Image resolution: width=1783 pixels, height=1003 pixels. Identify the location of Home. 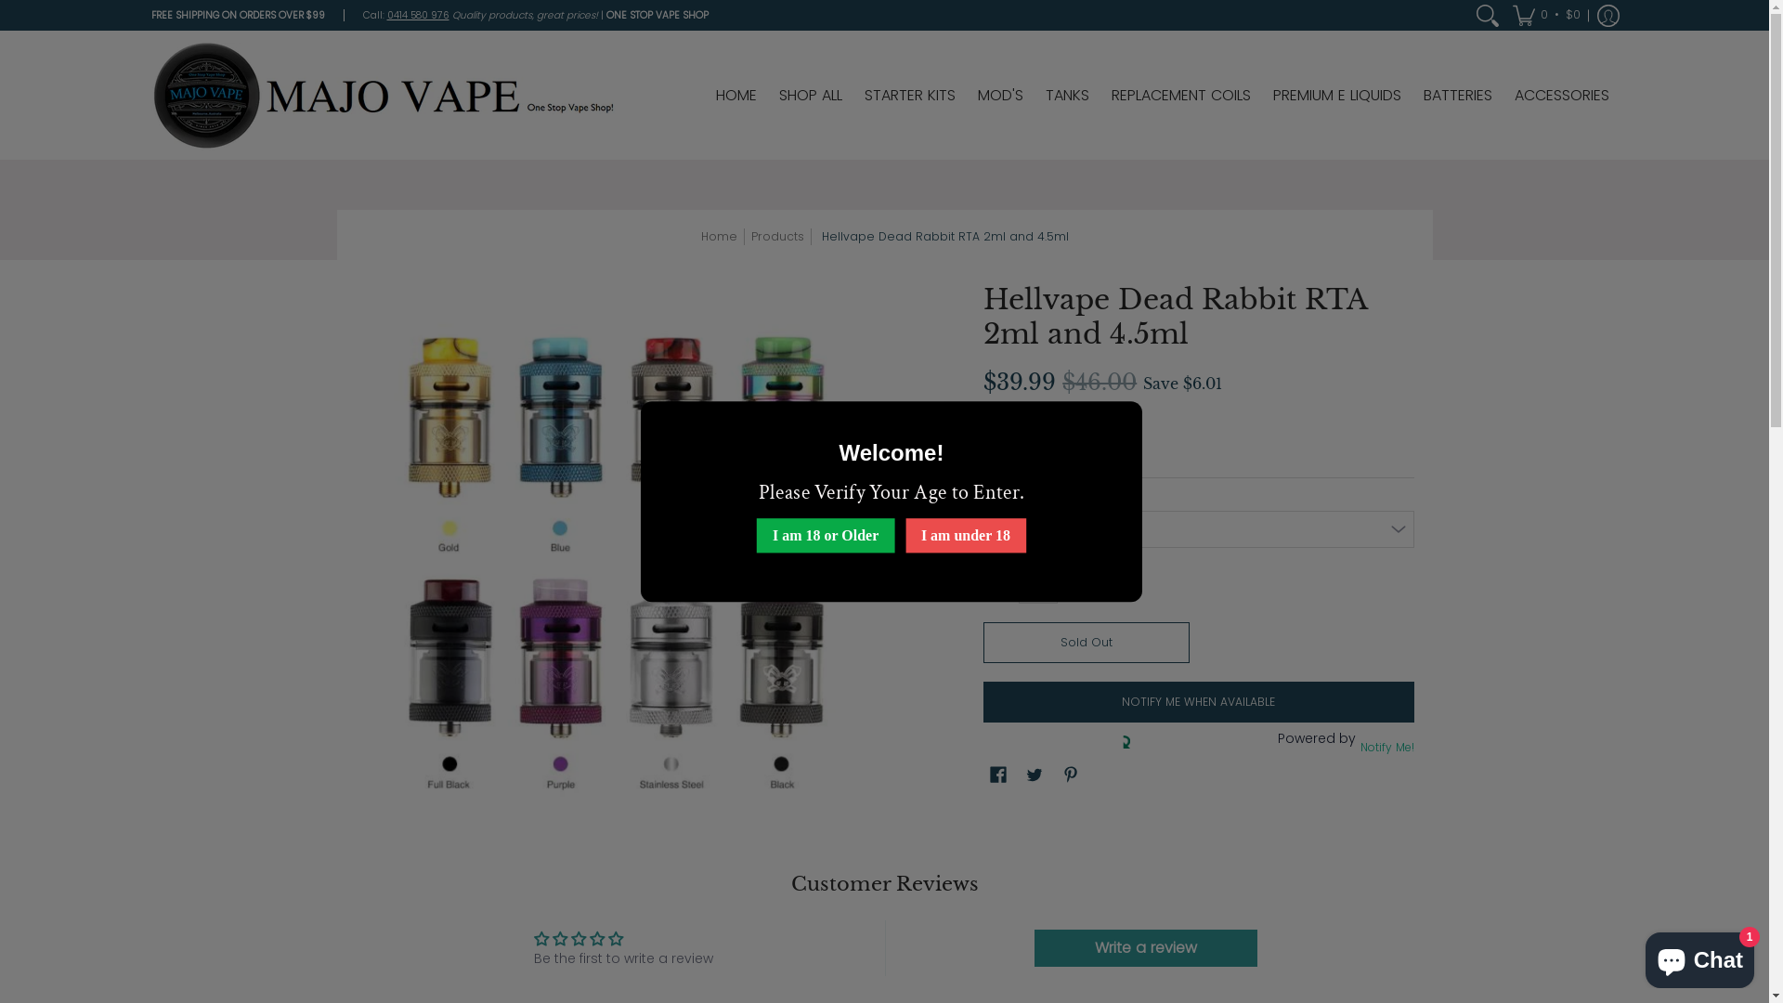
(719, 236).